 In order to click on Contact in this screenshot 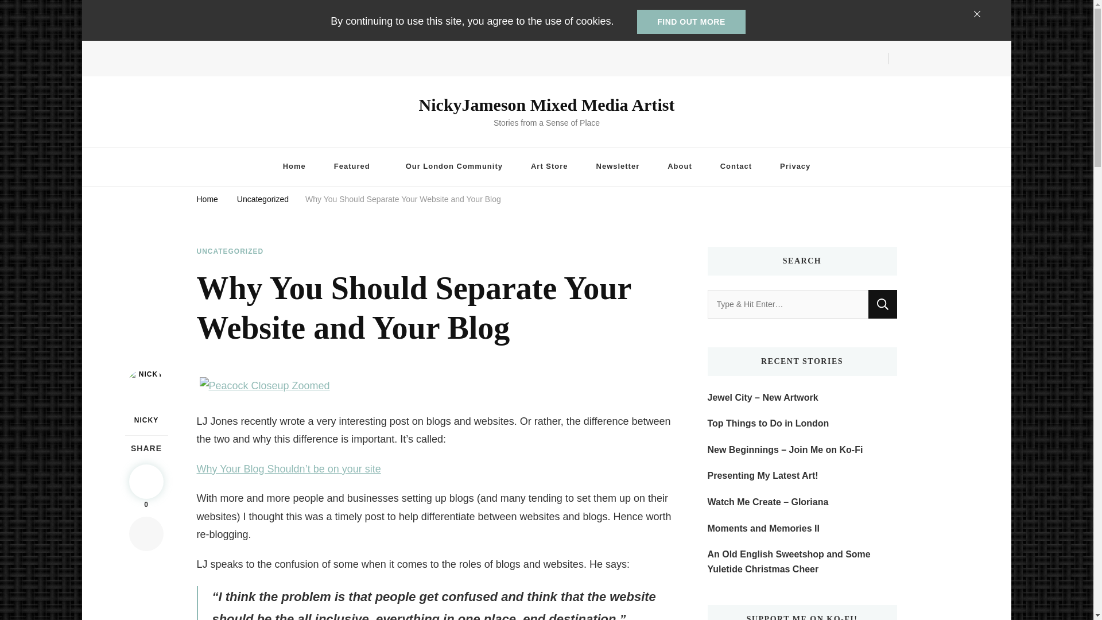, I will do `click(736, 166)`.